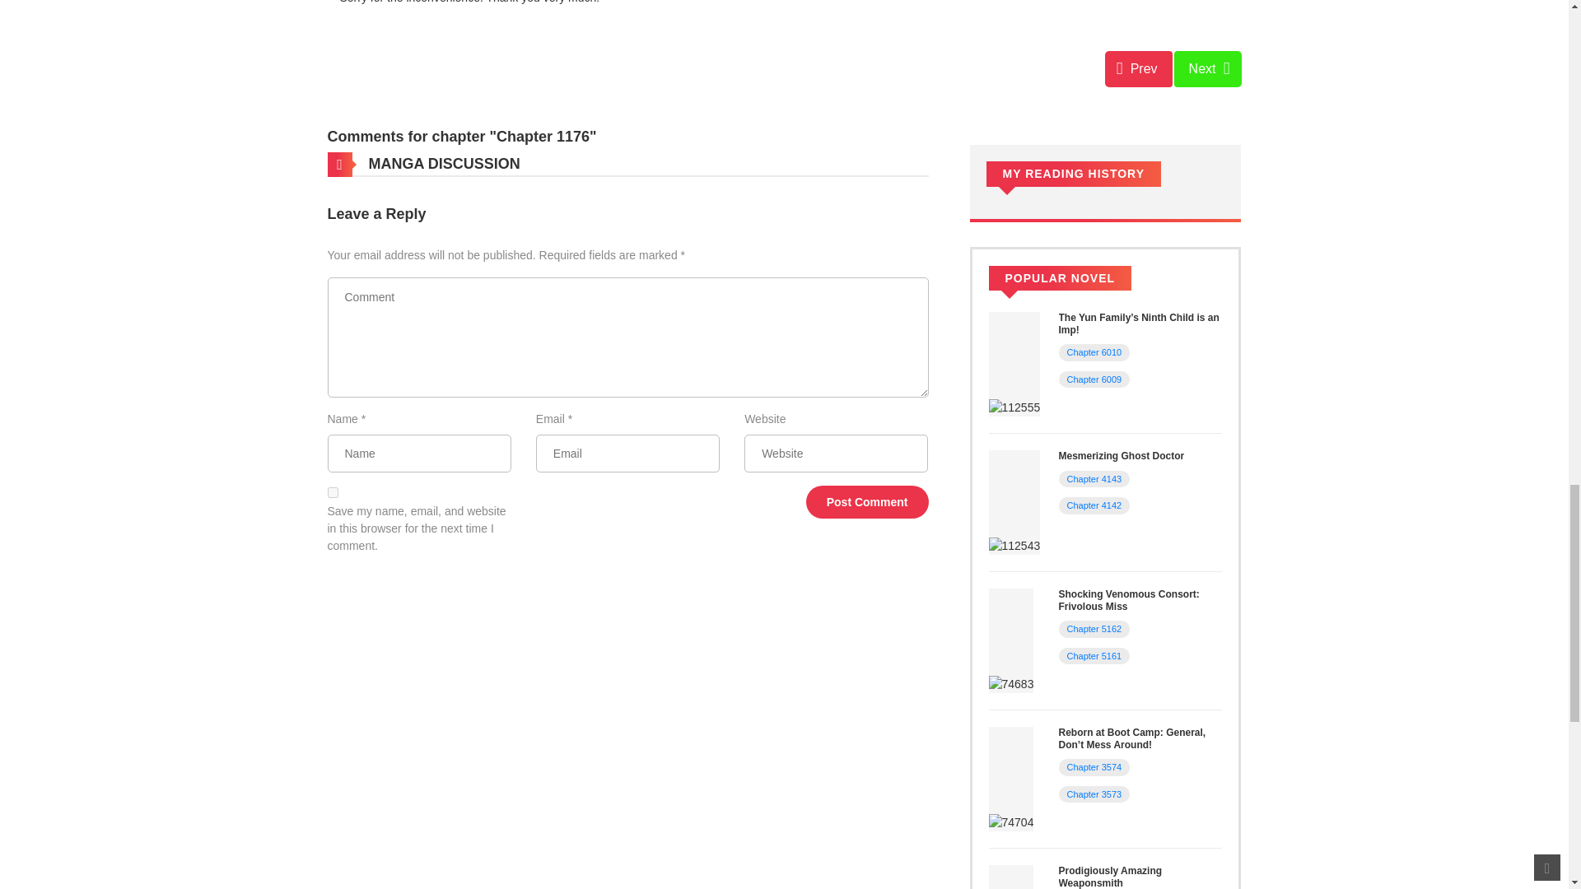 The height and width of the screenshot is (889, 1581). I want to click on Post Comment, so click(868, 501).